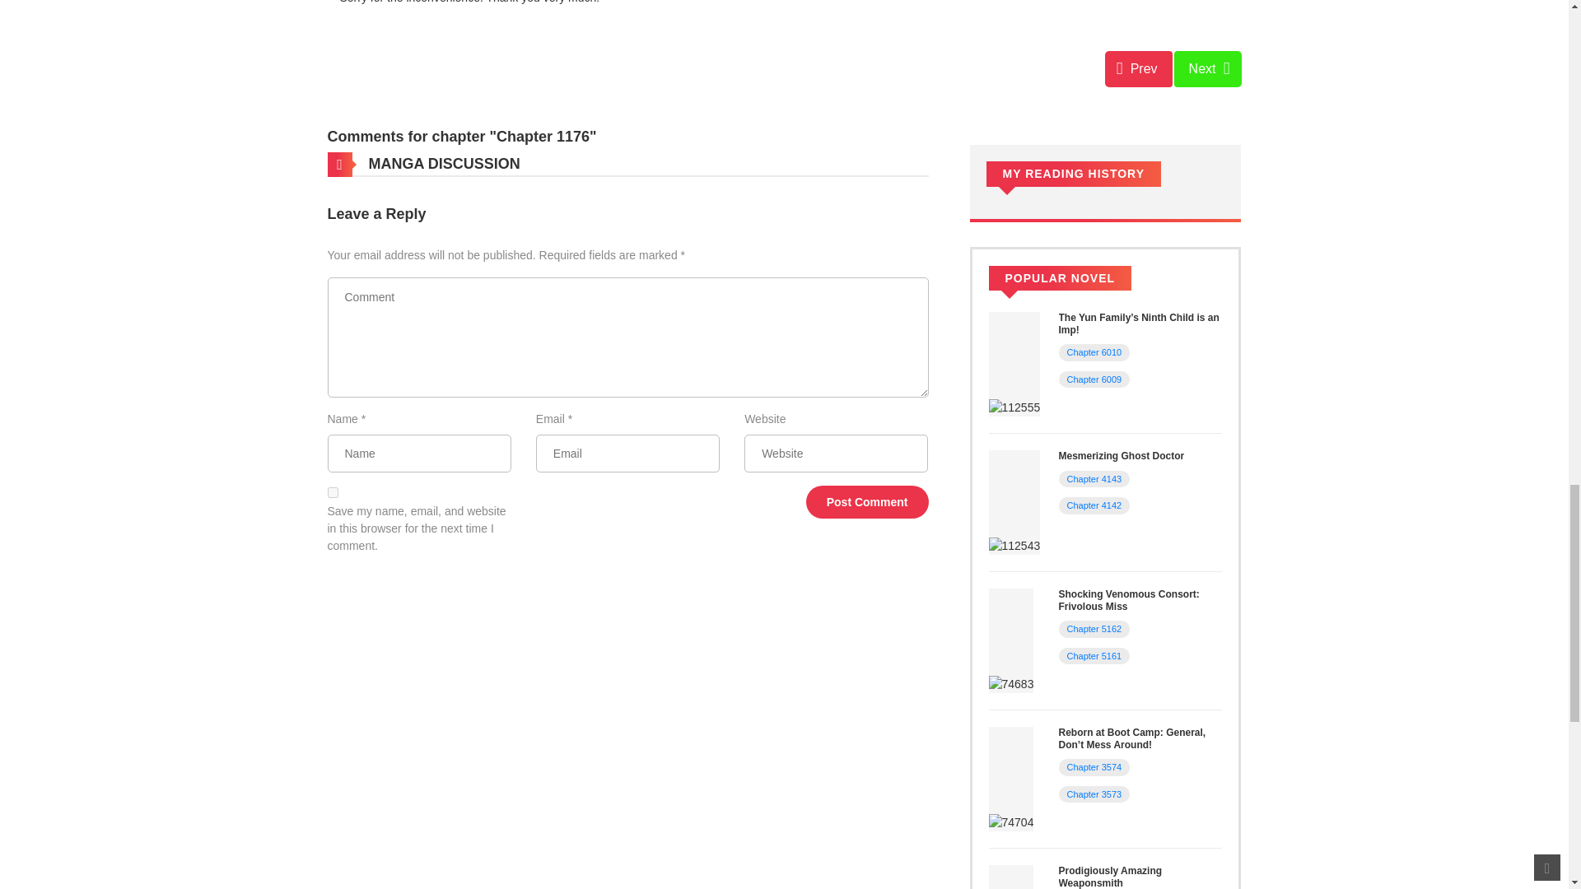 The height and width of the screenshot is (889, 1581). I want to click on Post Comment, so click(868, 501).